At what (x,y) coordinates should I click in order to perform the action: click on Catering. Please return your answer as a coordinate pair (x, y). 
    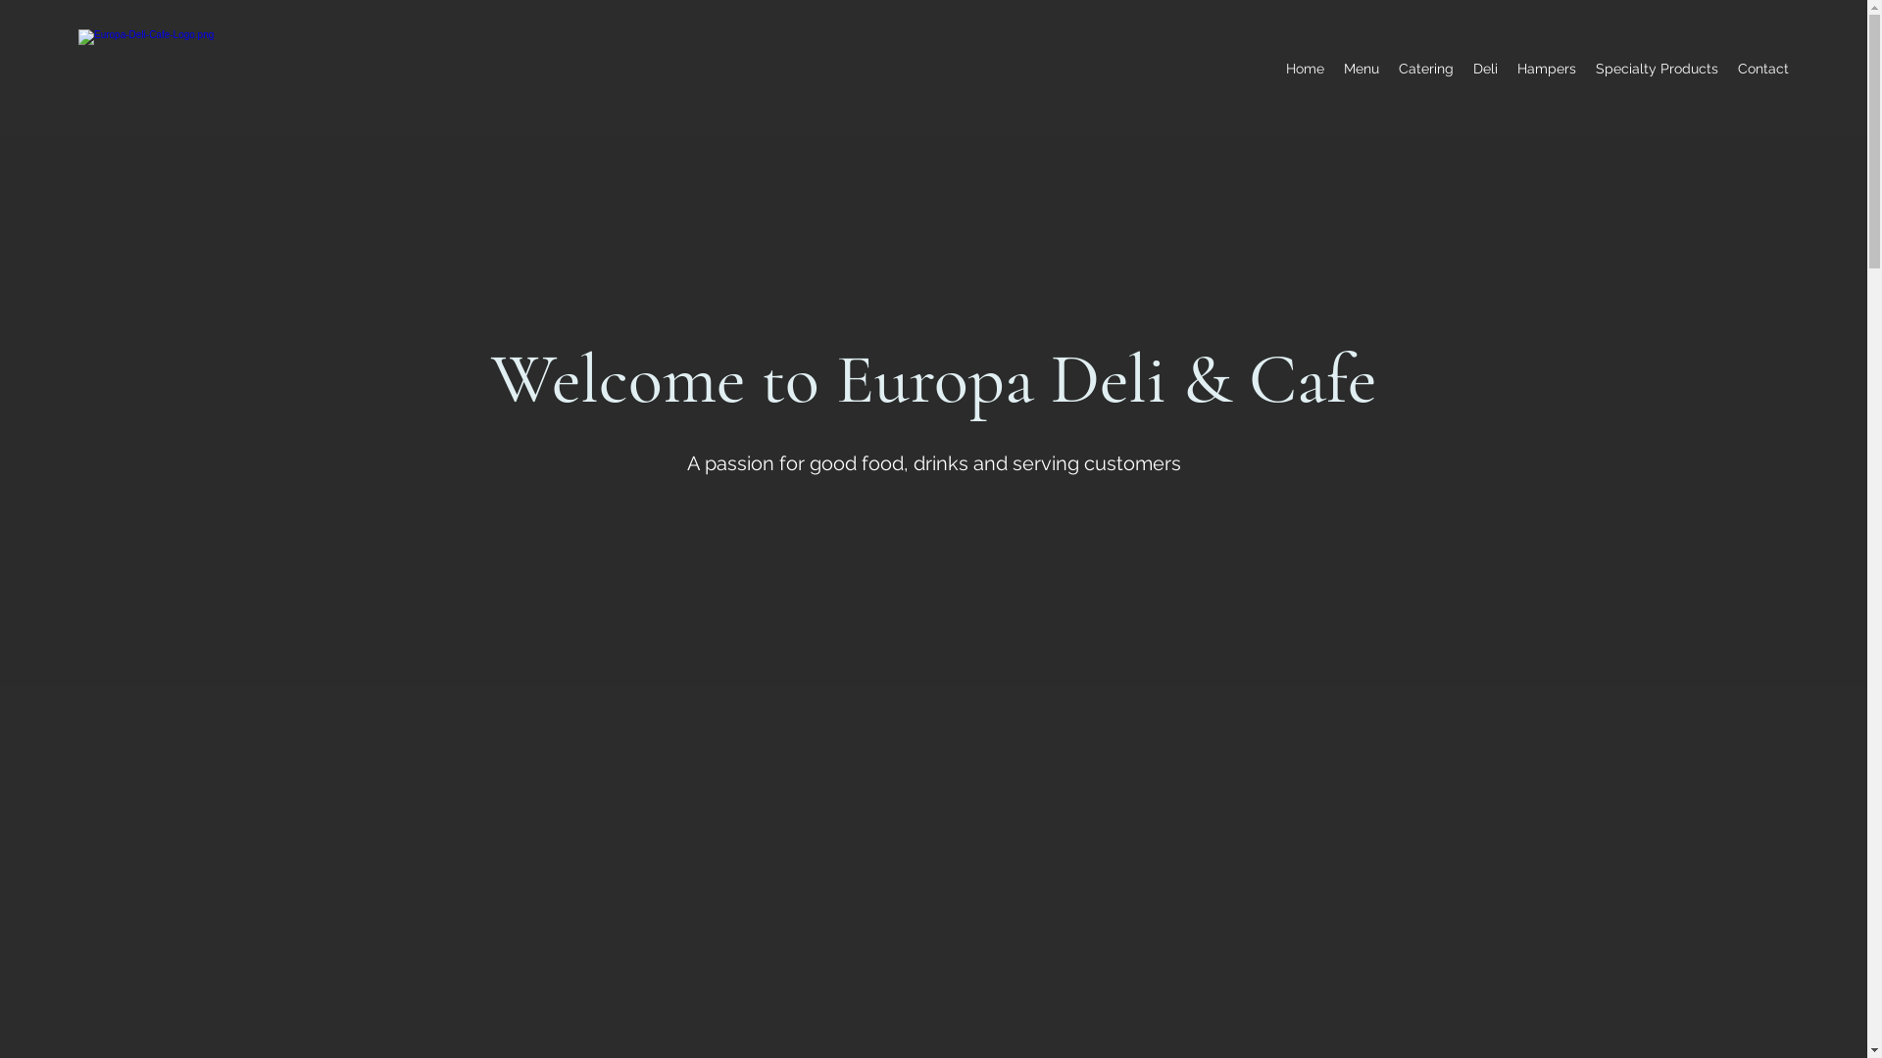
    Looking at the image, I should click on (1426, 69).